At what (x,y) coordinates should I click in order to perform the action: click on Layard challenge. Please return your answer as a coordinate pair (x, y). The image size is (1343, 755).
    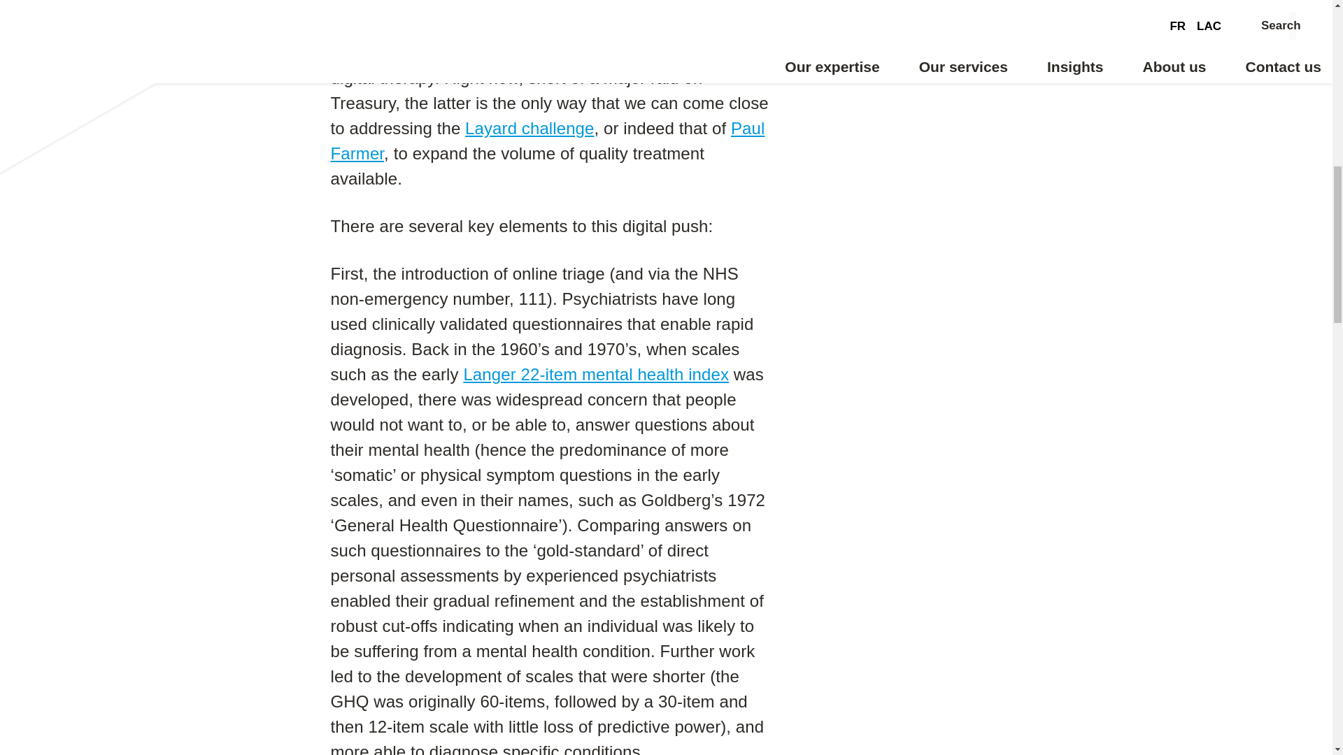
    Looking at the image, I should click on (529, 127).